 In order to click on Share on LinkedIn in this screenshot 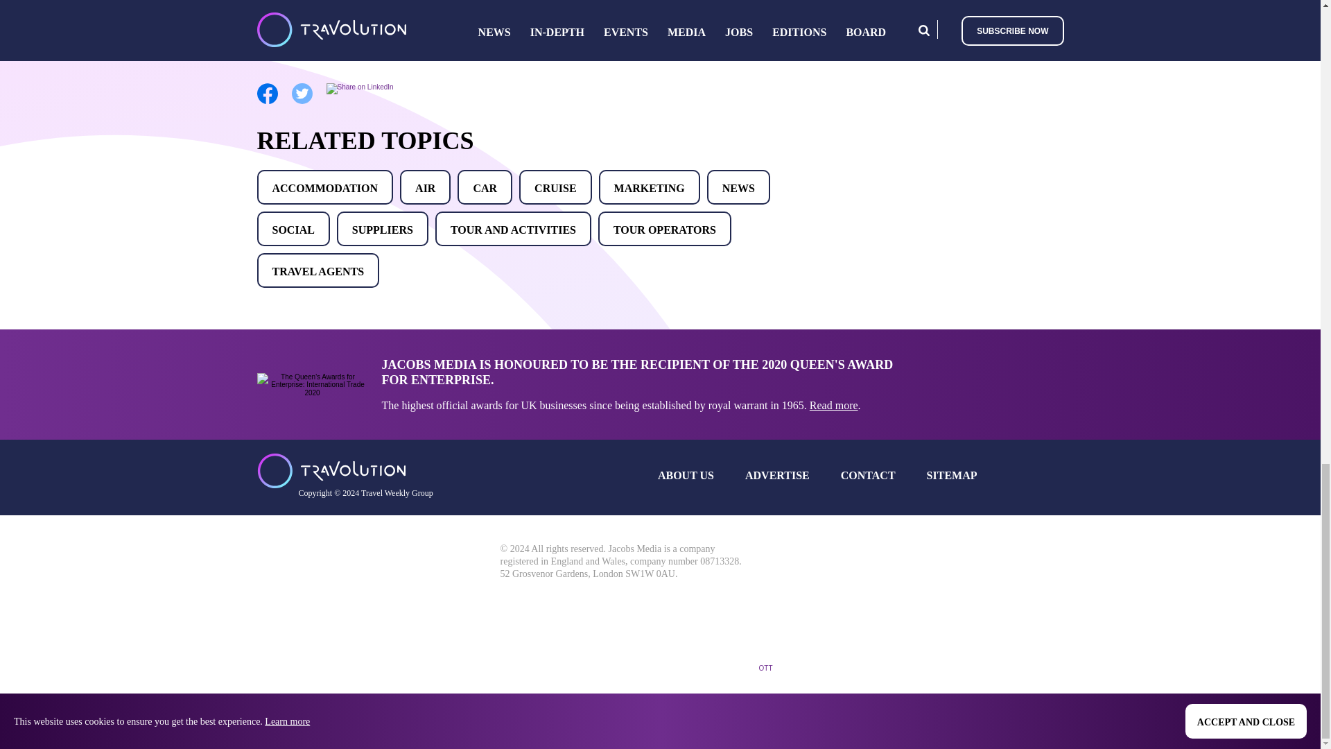, I will do `click(359, 86)`.